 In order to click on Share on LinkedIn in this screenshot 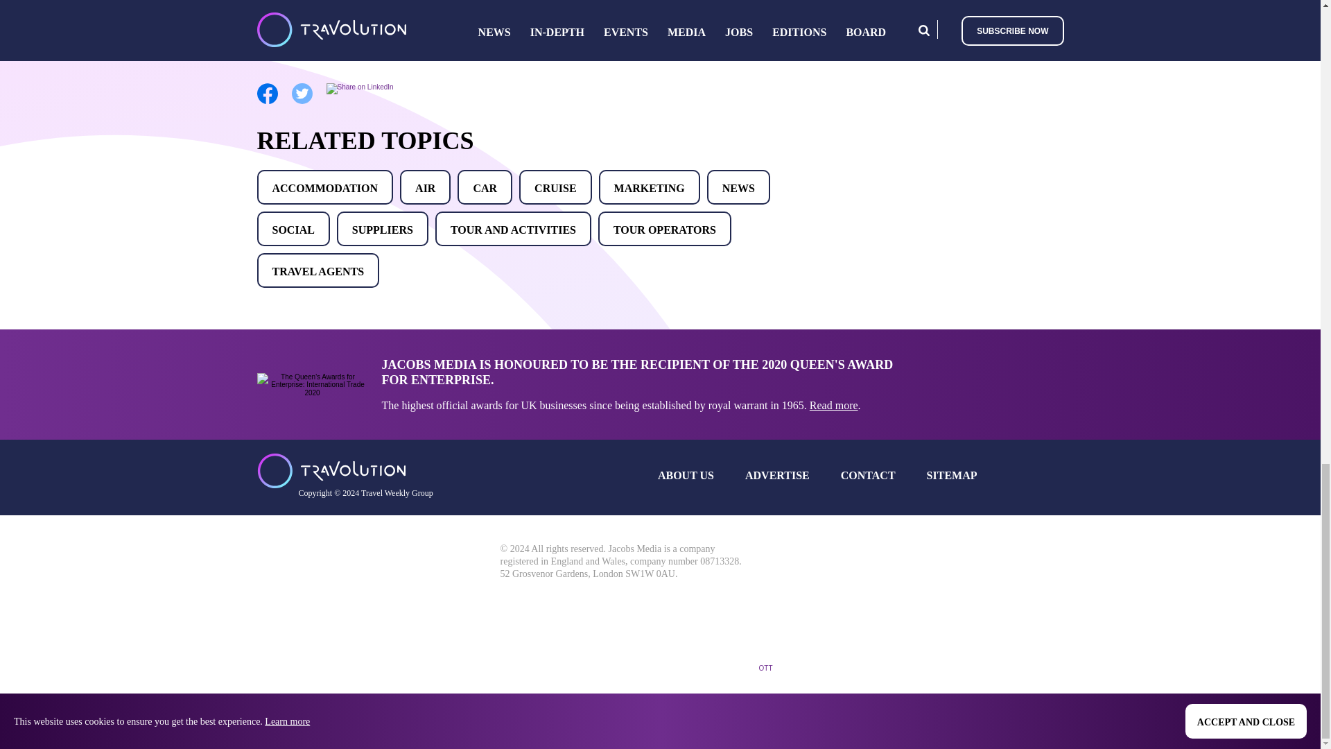, I will do `click(359, 86)`.